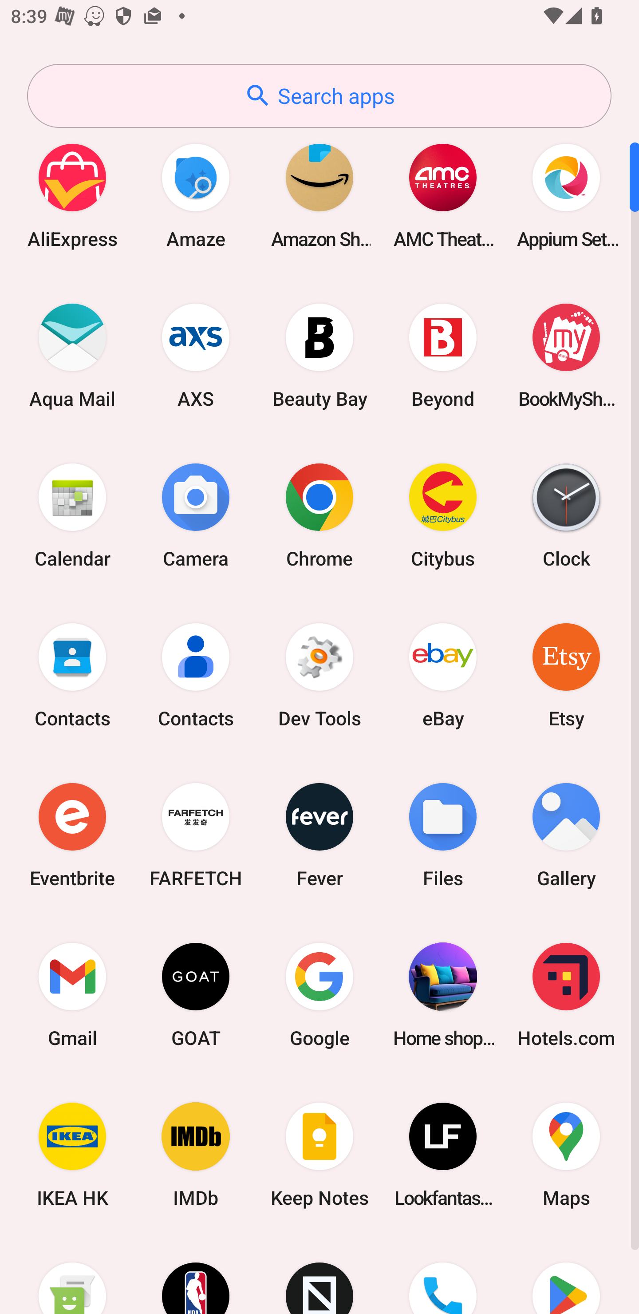 This screenshot has height=1314, width=639. I want to click on Hotels.com, so click(566, 994).